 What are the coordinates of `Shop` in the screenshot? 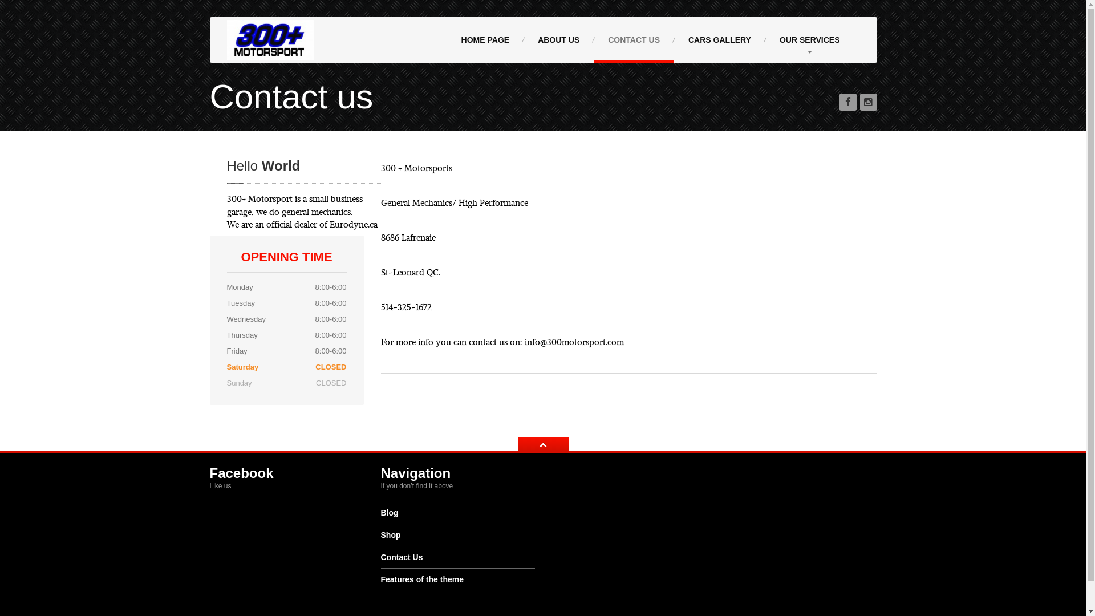 It's located at (458, 535).